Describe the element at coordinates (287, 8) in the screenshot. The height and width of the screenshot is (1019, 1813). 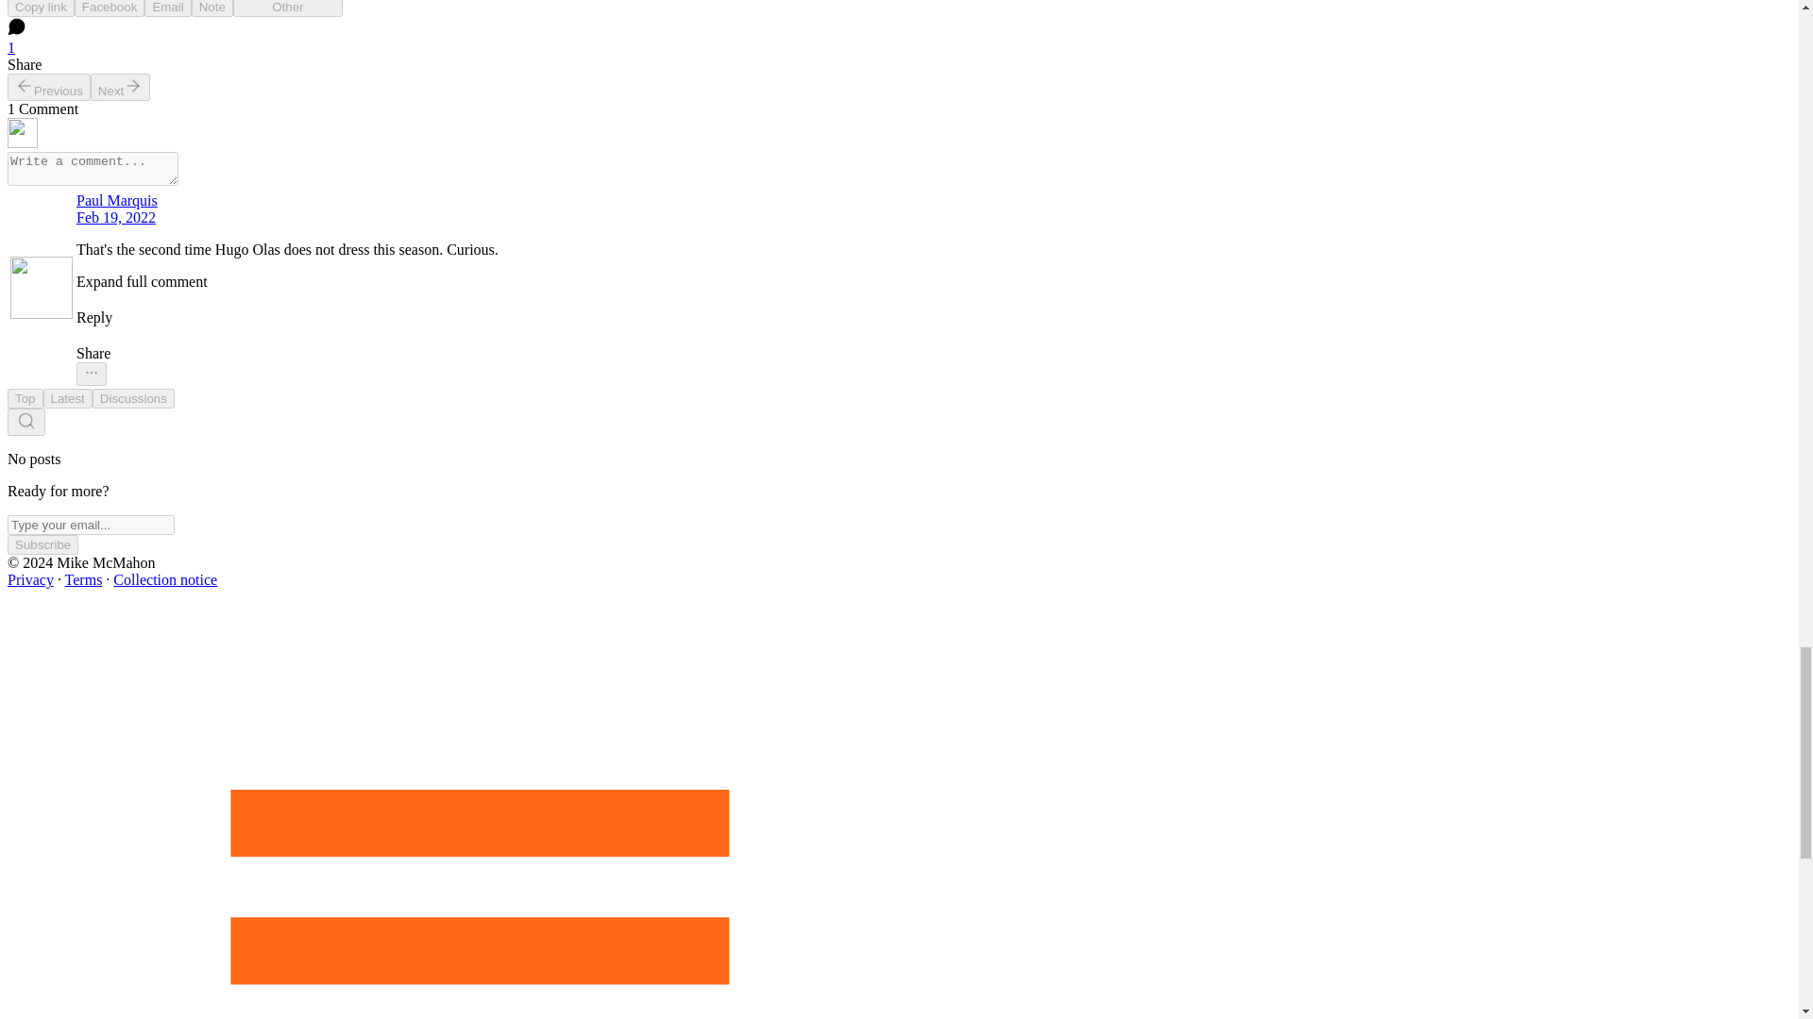
I see `Other` at that location.